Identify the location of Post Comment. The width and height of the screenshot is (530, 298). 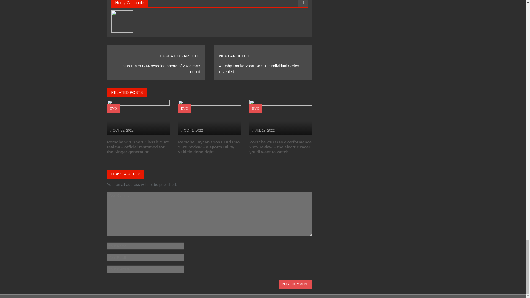
(295, 284).